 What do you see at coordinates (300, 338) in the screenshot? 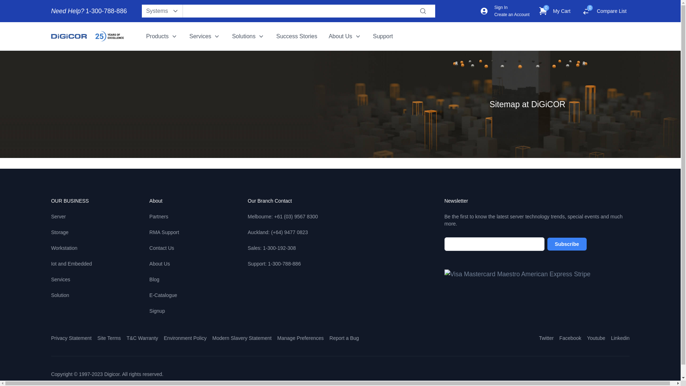
I see `Manage Preferences` at bounding box center [300, 338].